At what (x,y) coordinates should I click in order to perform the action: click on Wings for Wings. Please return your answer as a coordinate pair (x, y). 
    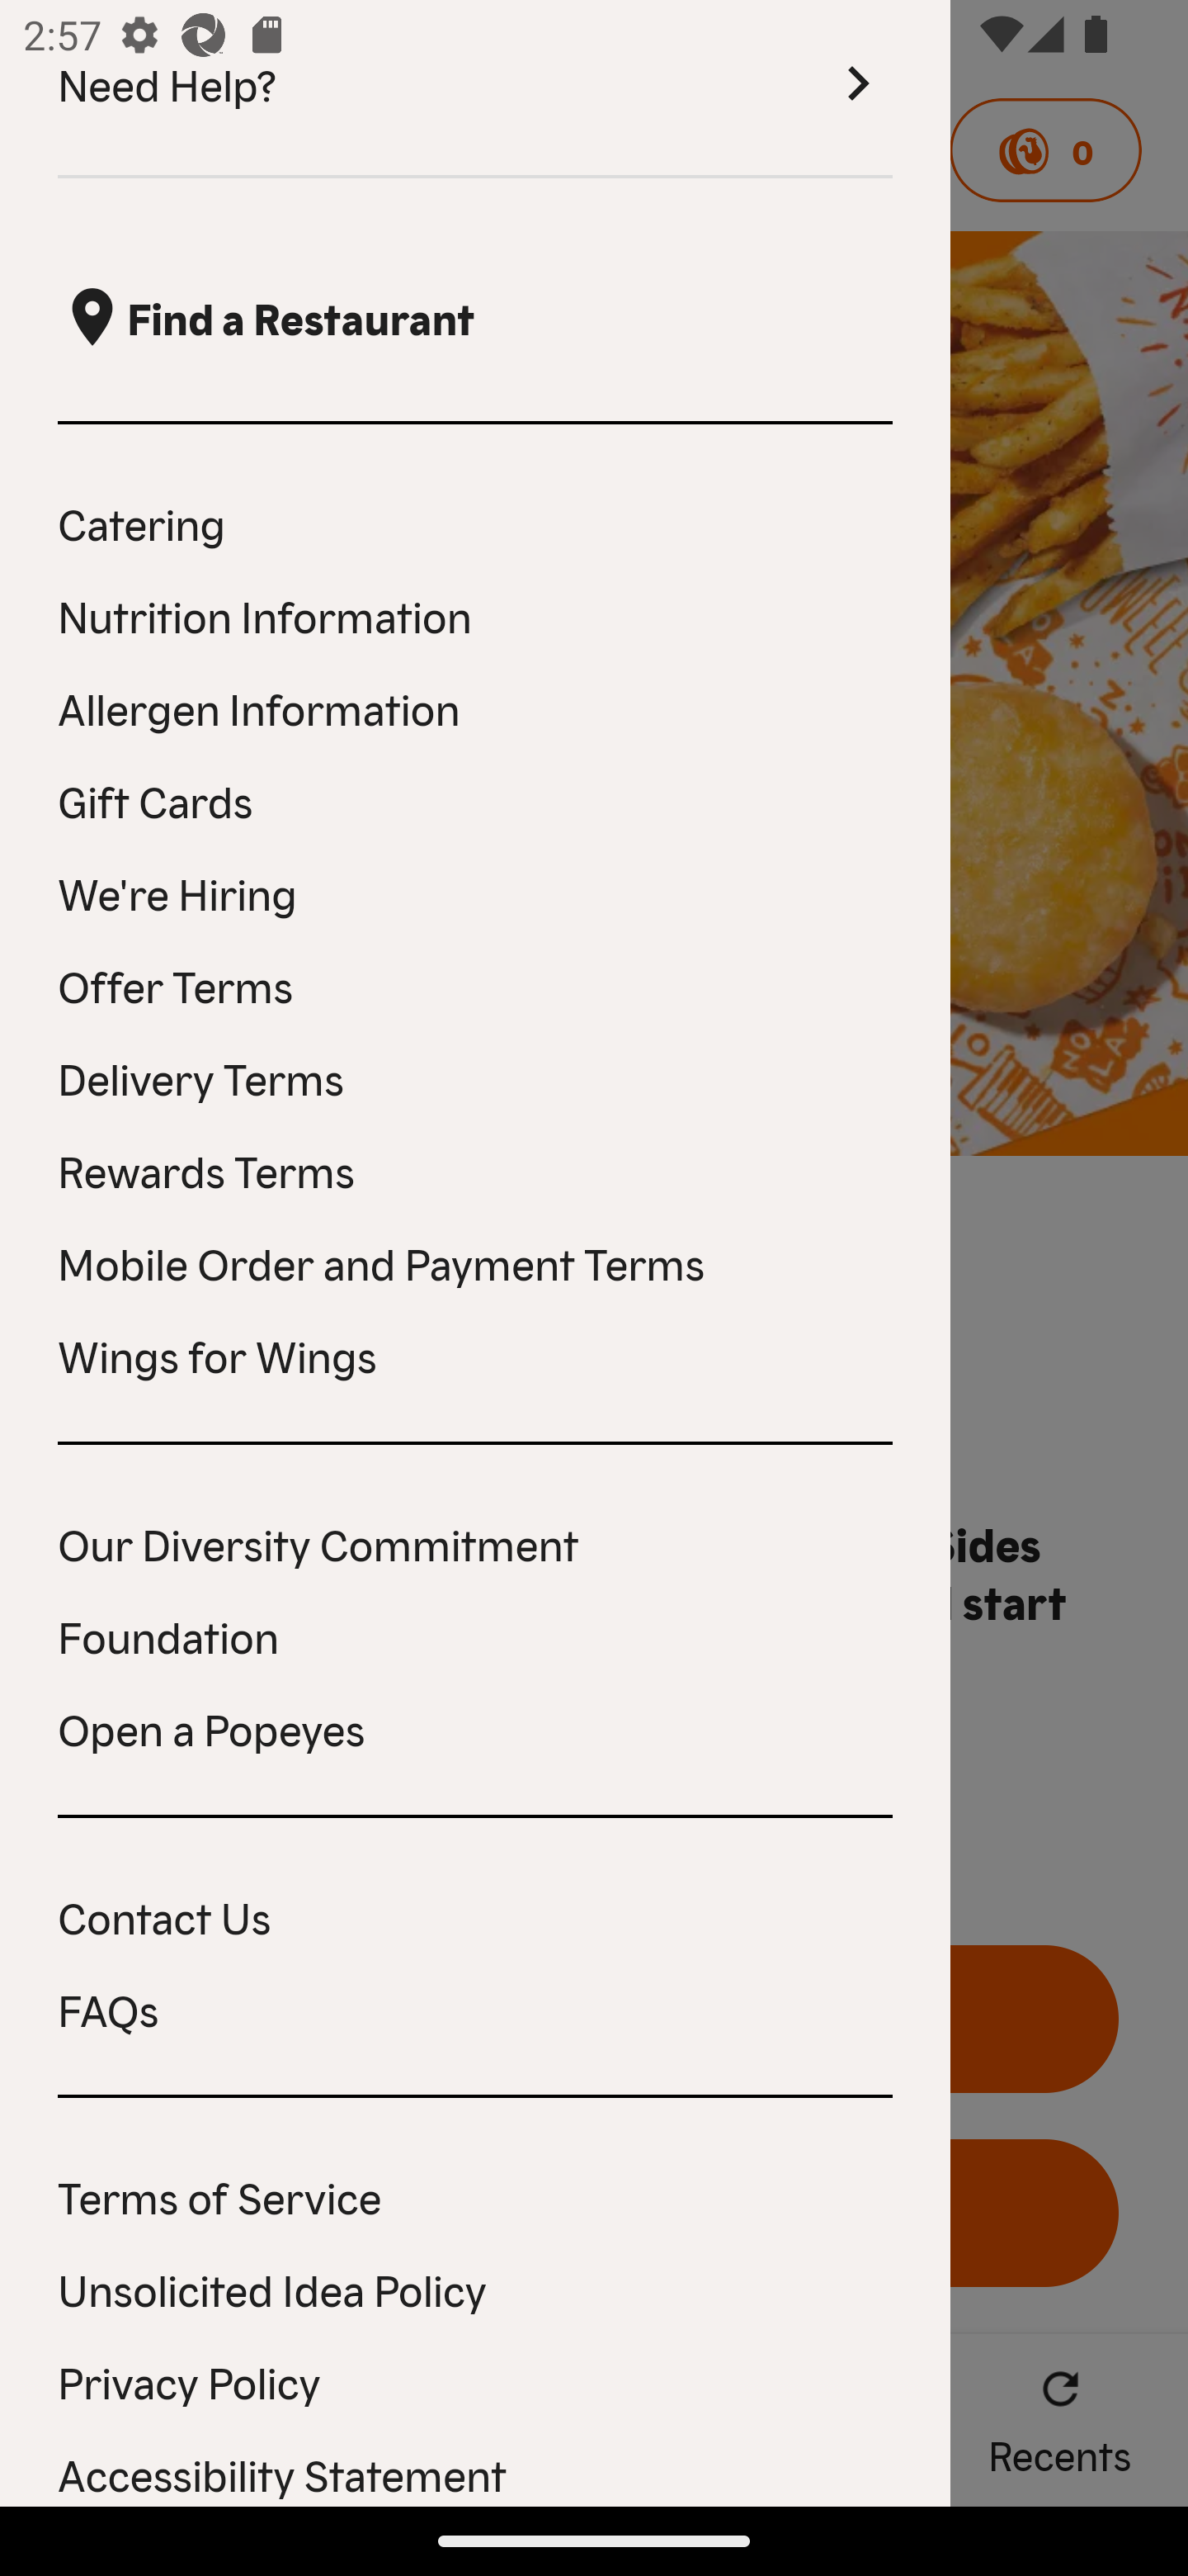
    Looking at the image, I should click on (475, 1354).